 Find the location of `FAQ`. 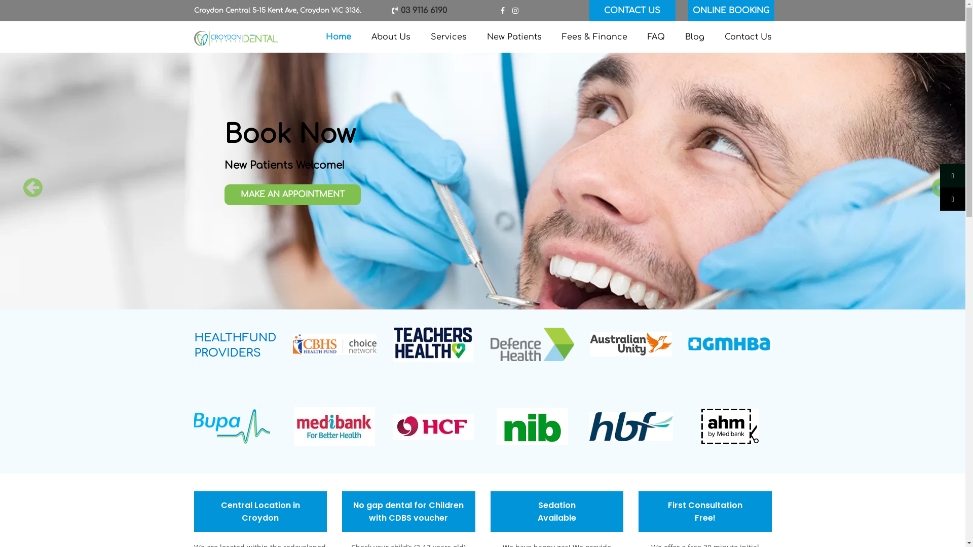

FAQ is located at coordinates (656, 37).